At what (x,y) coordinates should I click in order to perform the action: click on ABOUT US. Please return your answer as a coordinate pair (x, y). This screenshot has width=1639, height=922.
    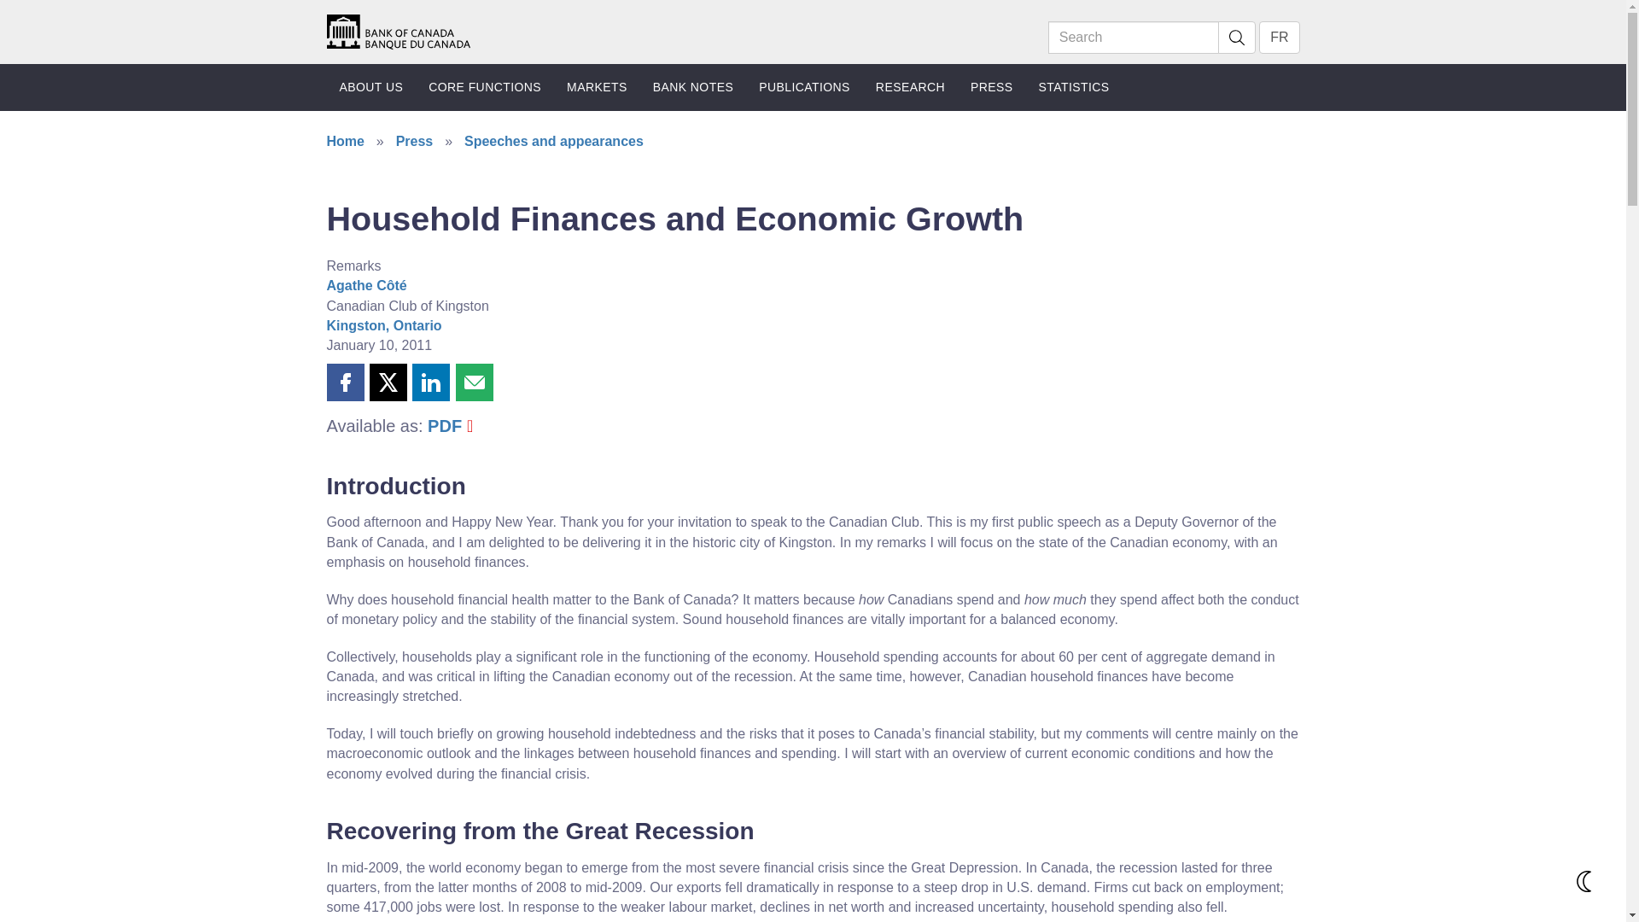
    Looking at the image, I should click on (370, 87).